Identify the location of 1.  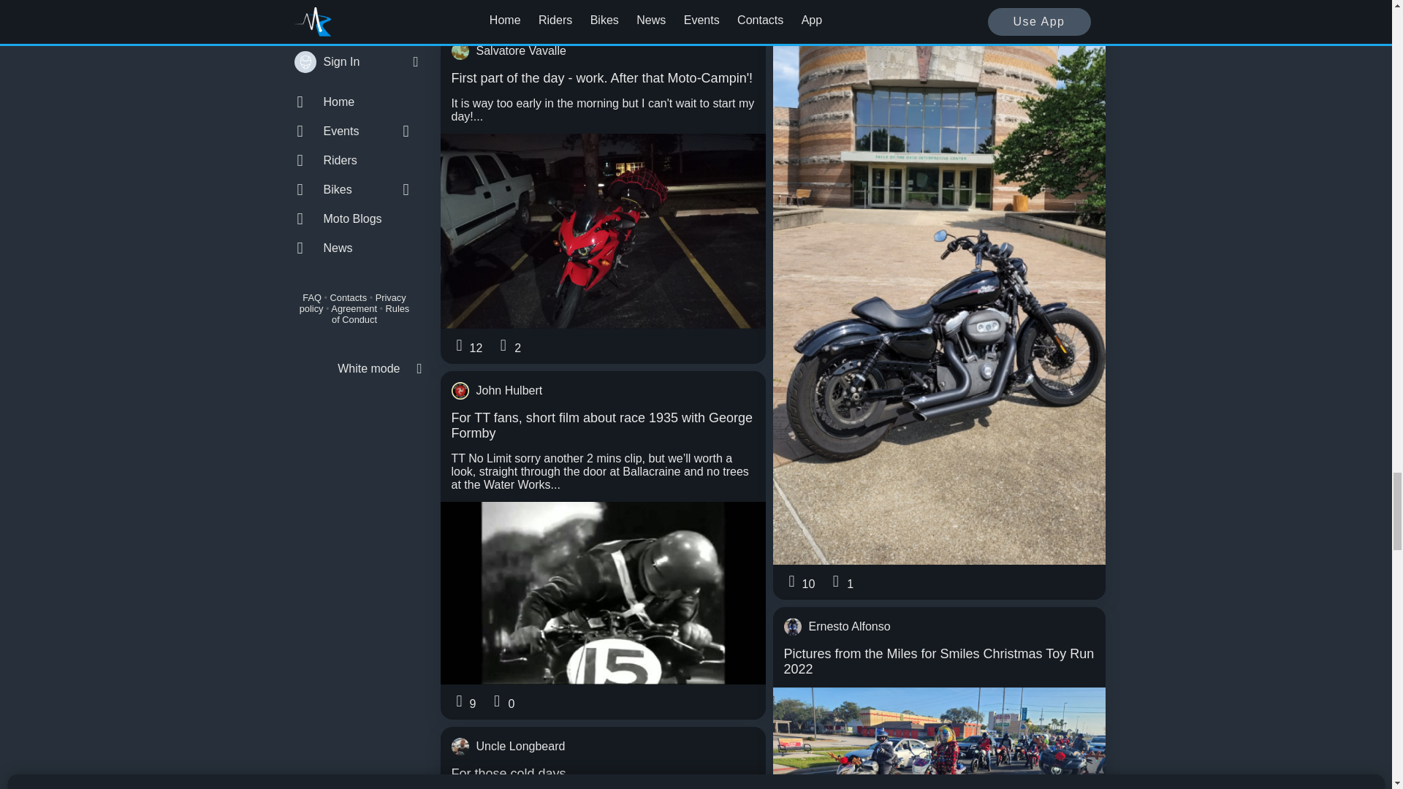
(513, 7).